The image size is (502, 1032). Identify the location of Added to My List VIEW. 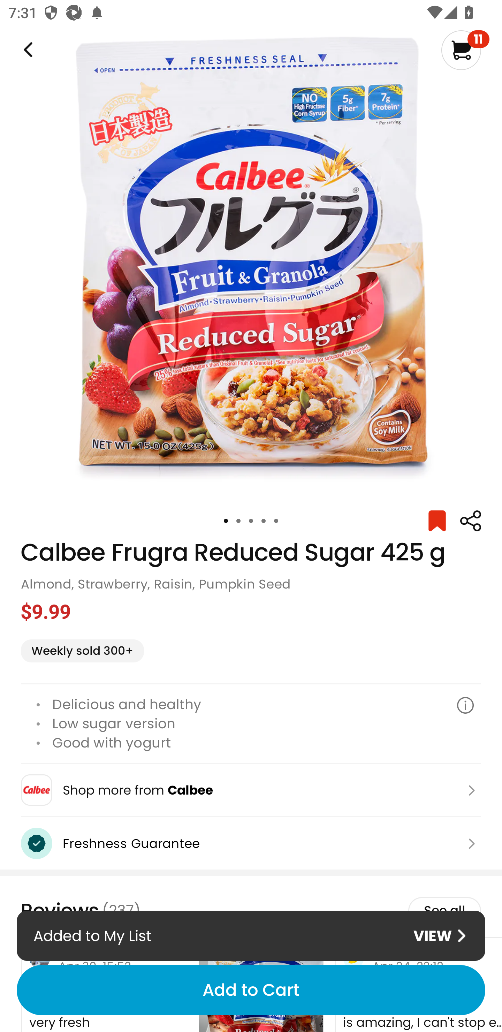
(251, 935).